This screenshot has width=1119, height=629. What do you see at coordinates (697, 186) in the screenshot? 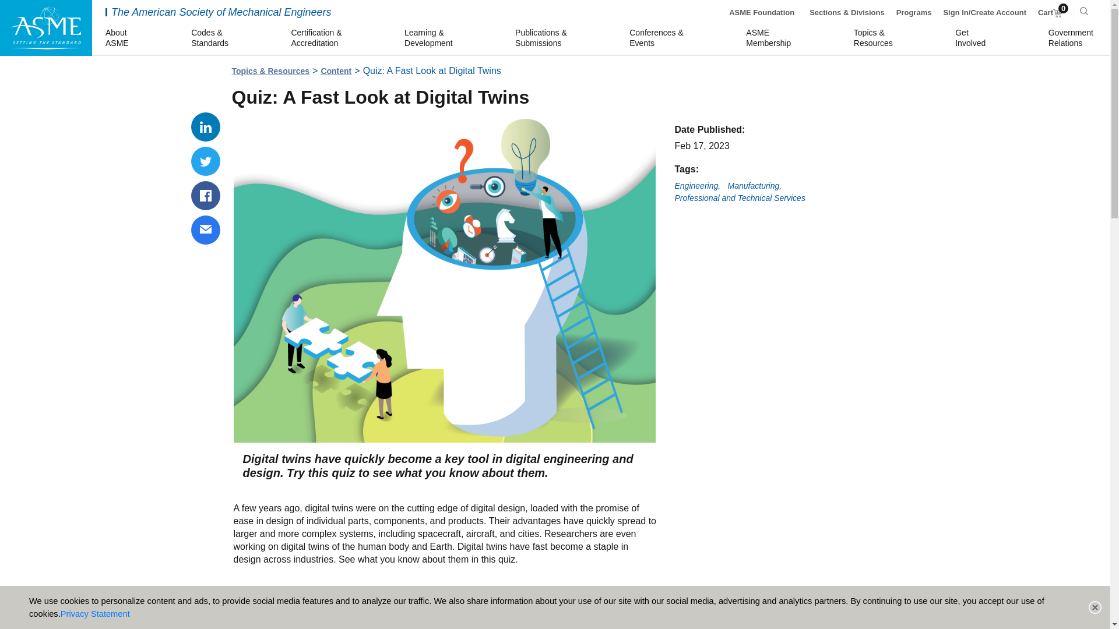
I see `Share via email` at bounding box center [697, 186].